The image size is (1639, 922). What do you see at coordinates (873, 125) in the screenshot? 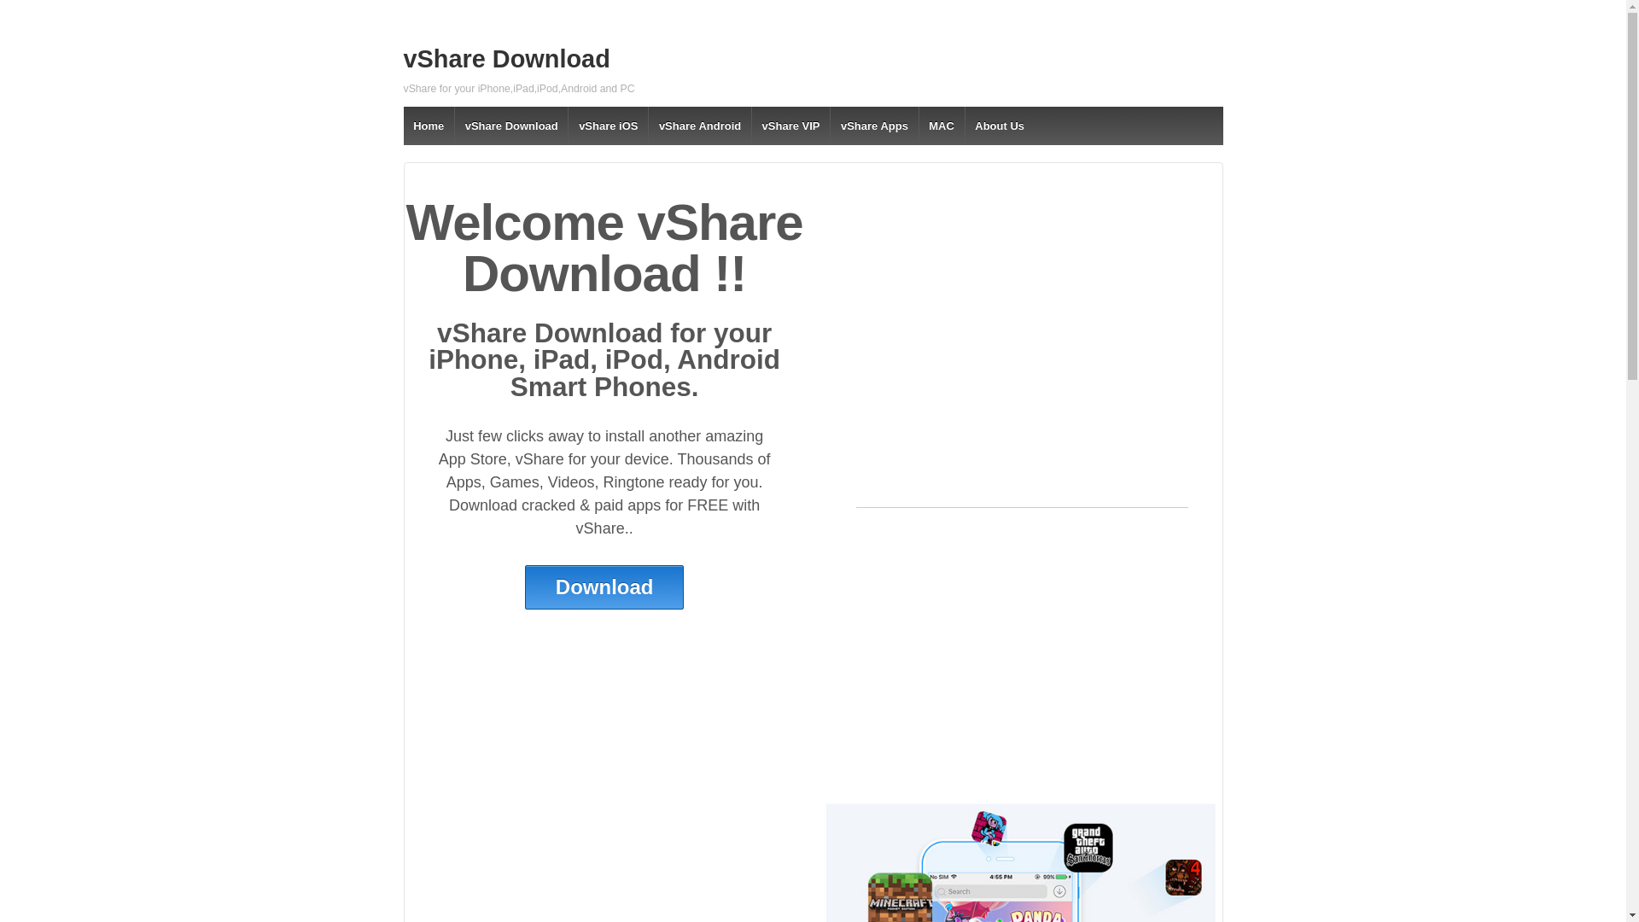
I see `vShare Apps` at bounding box center [873, 125].